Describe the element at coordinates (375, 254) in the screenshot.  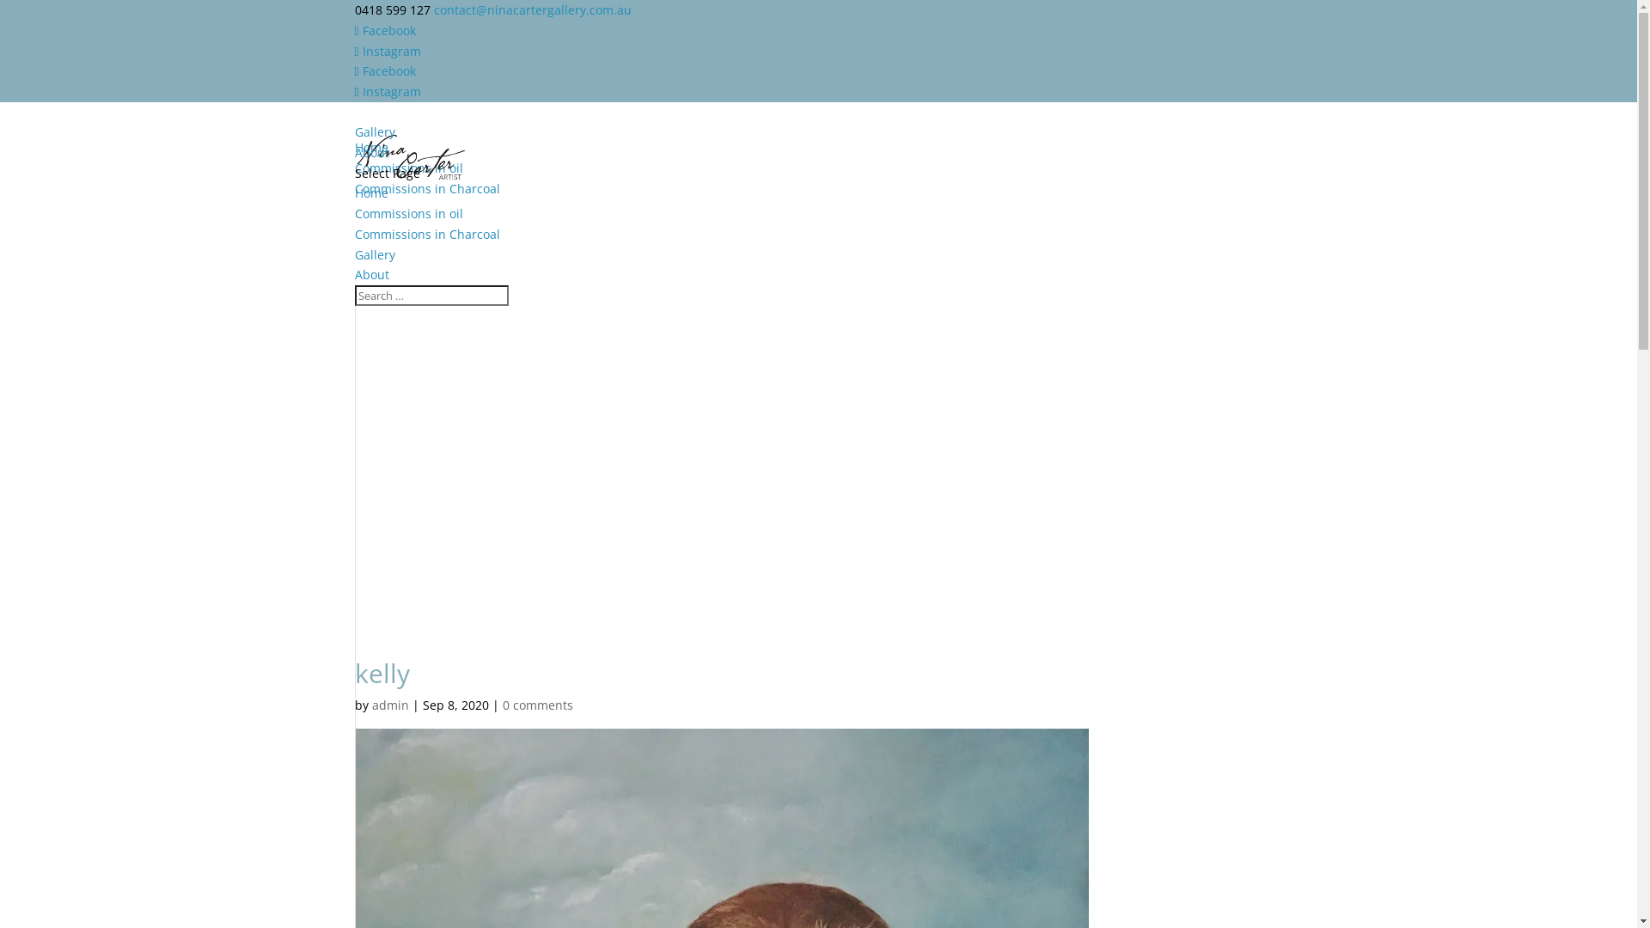
I see `Gallery` at that location.